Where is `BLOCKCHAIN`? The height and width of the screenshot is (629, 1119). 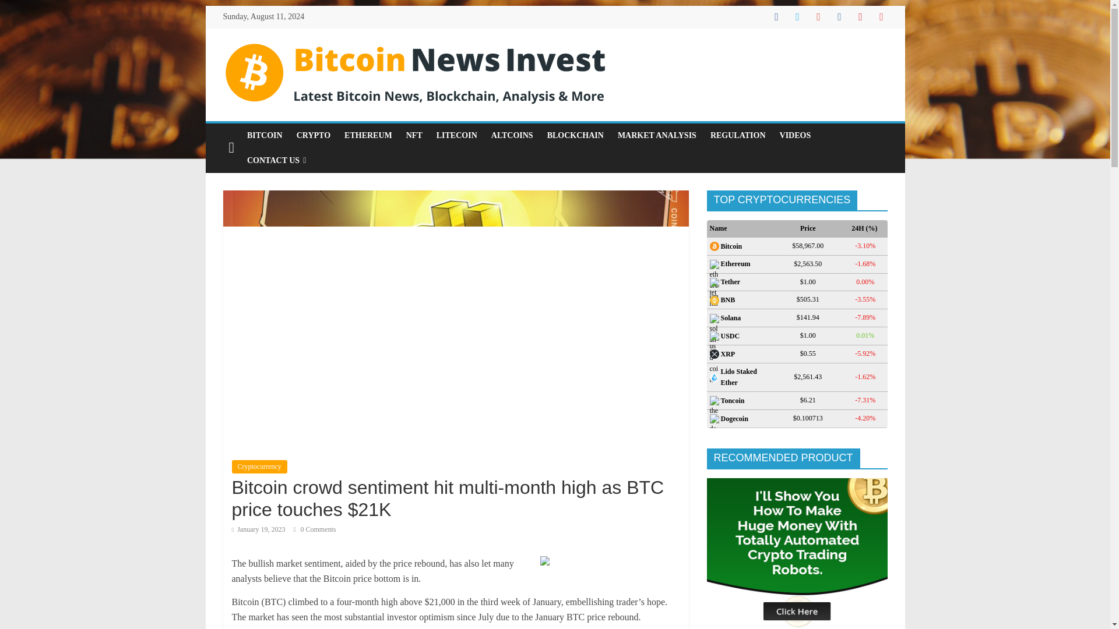
BLOCKCHAIN is located at coordinates (576, 135).